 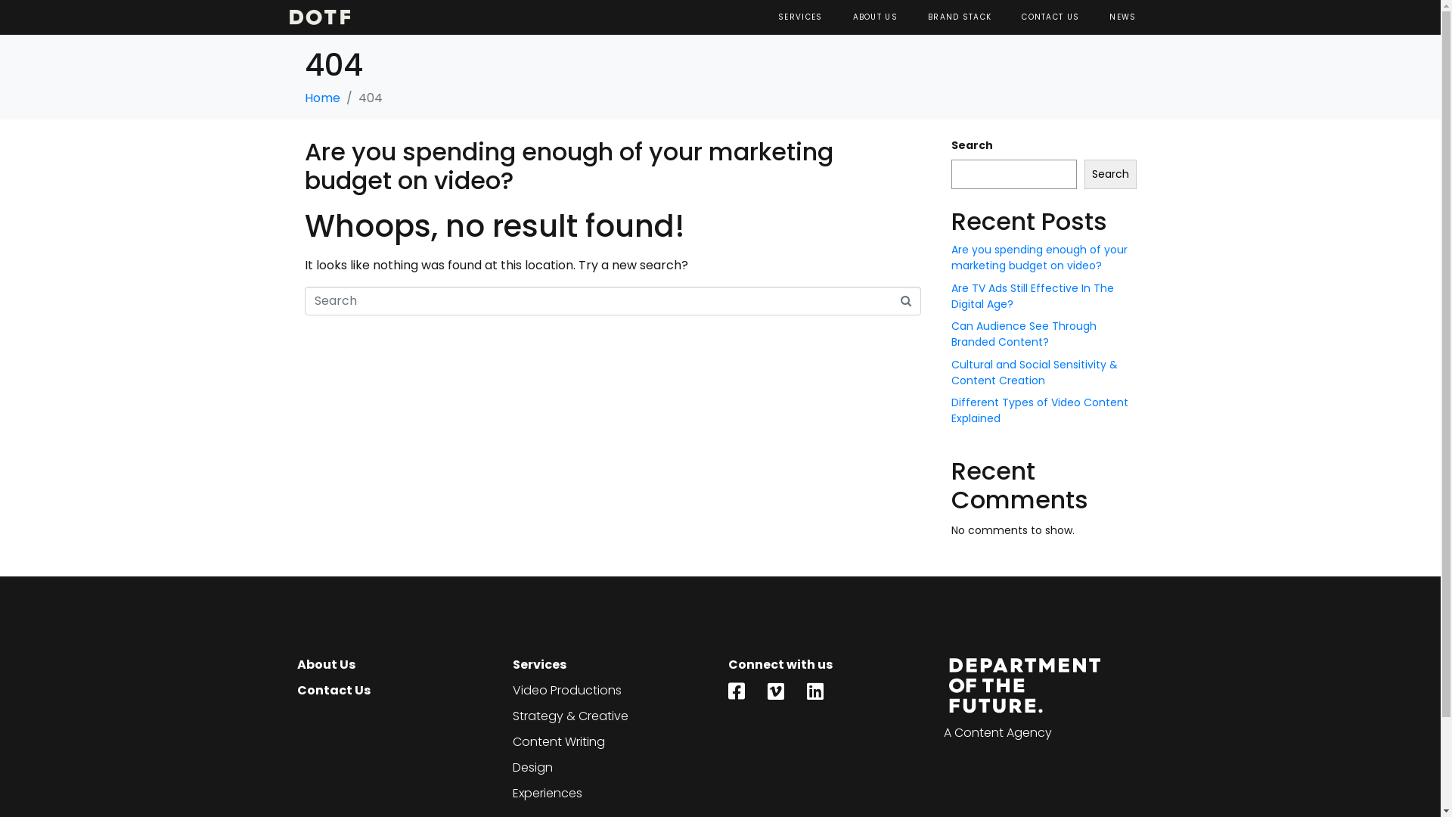 What do you see at coordinates (1050, 17) in the screenshot?
I see `CONTACT US` at bounding box center [1050, 17].